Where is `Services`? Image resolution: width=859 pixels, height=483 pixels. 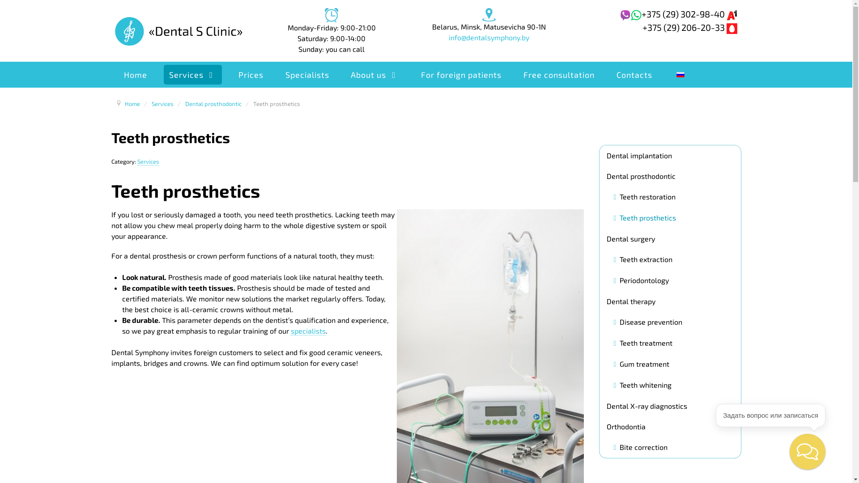 Services is located at coordinates (148, 161).